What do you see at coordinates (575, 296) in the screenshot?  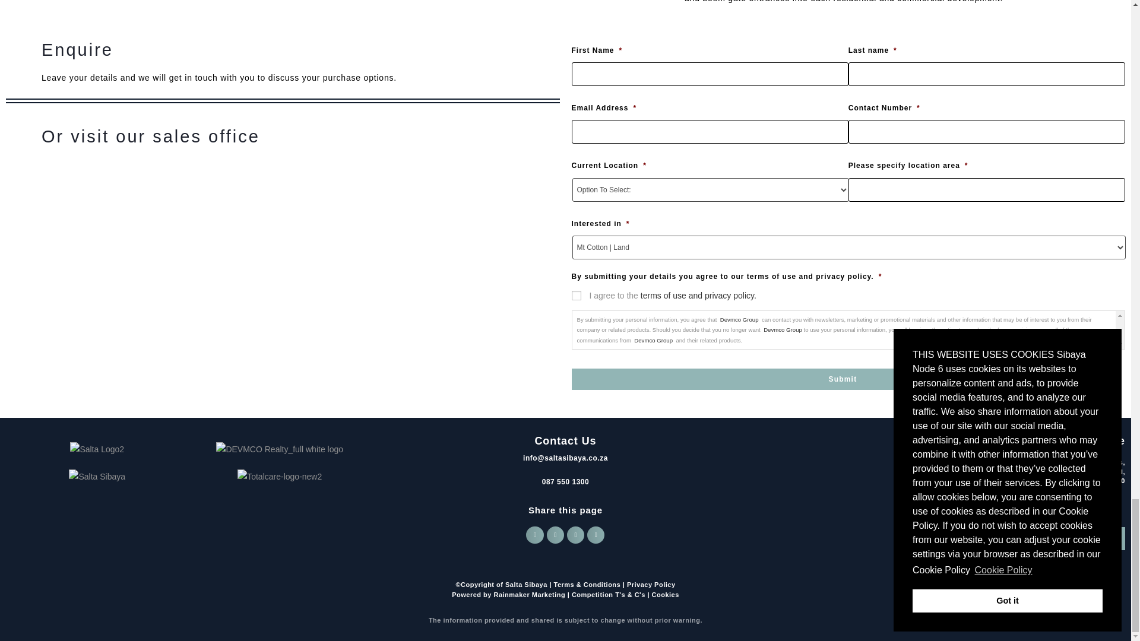 I see `1` at bounding box center [575, 296].